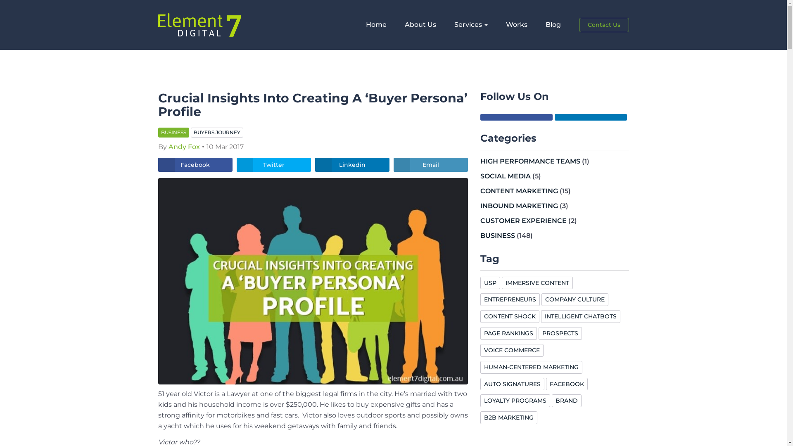 This screenshot has height=446, width=793. Describe the element at coordinates (604, 25) in the screenshot. I see `Contact Us` at that location.